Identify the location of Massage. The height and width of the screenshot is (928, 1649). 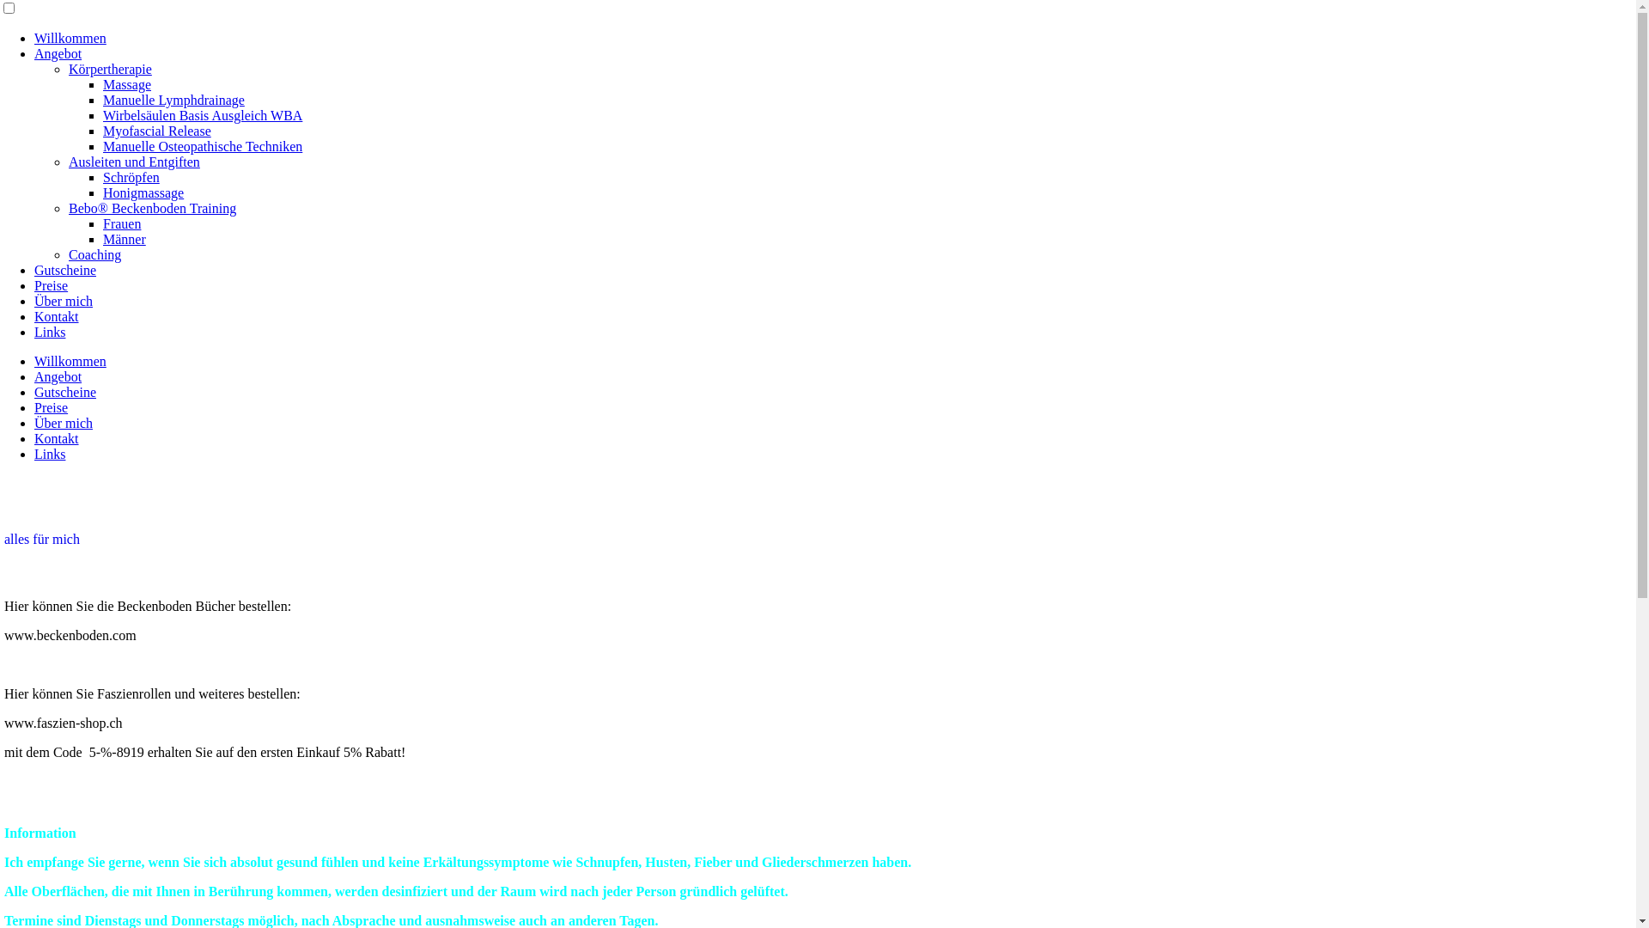
(127, 84).